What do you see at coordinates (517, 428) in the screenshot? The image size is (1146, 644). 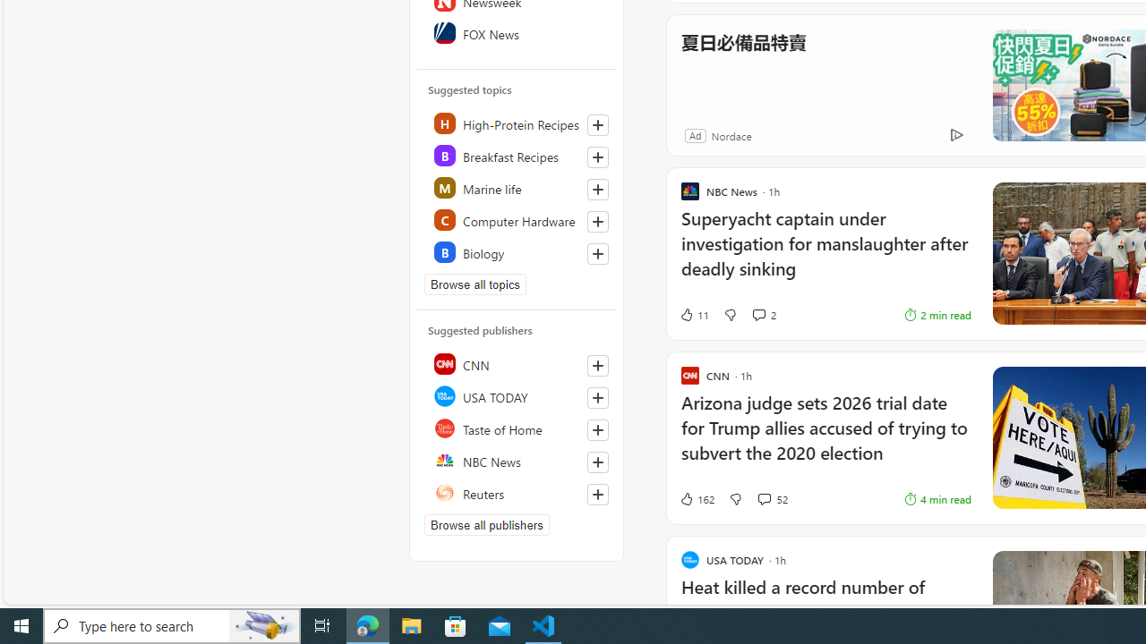 I see `Taste of Home` at bounding box center [517, 428].